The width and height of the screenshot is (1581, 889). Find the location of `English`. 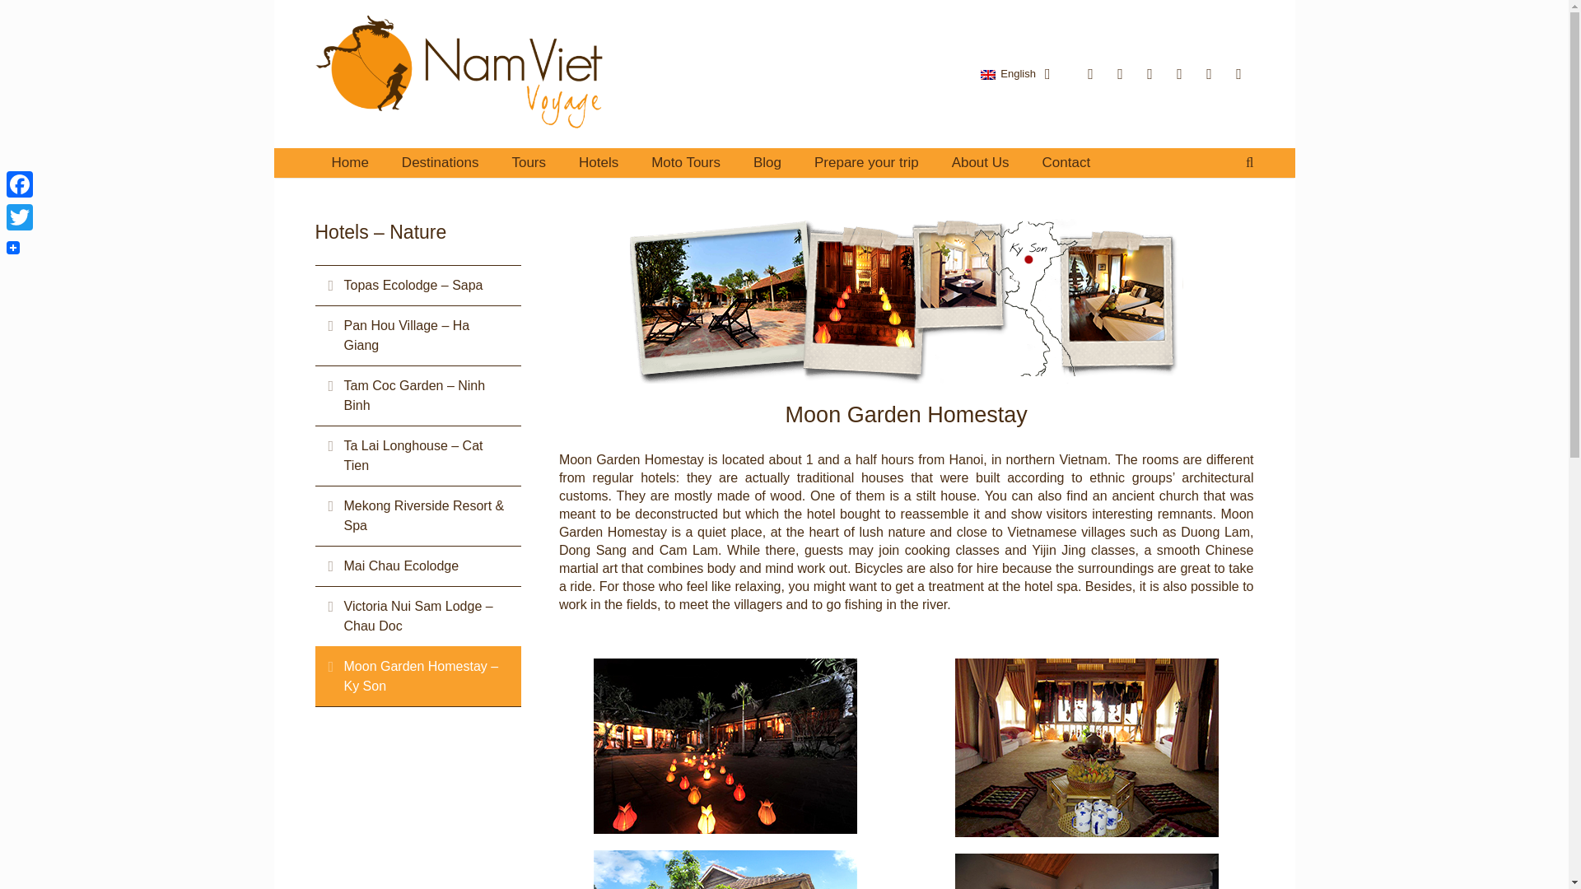

English is located at coordinates (1014, 73).